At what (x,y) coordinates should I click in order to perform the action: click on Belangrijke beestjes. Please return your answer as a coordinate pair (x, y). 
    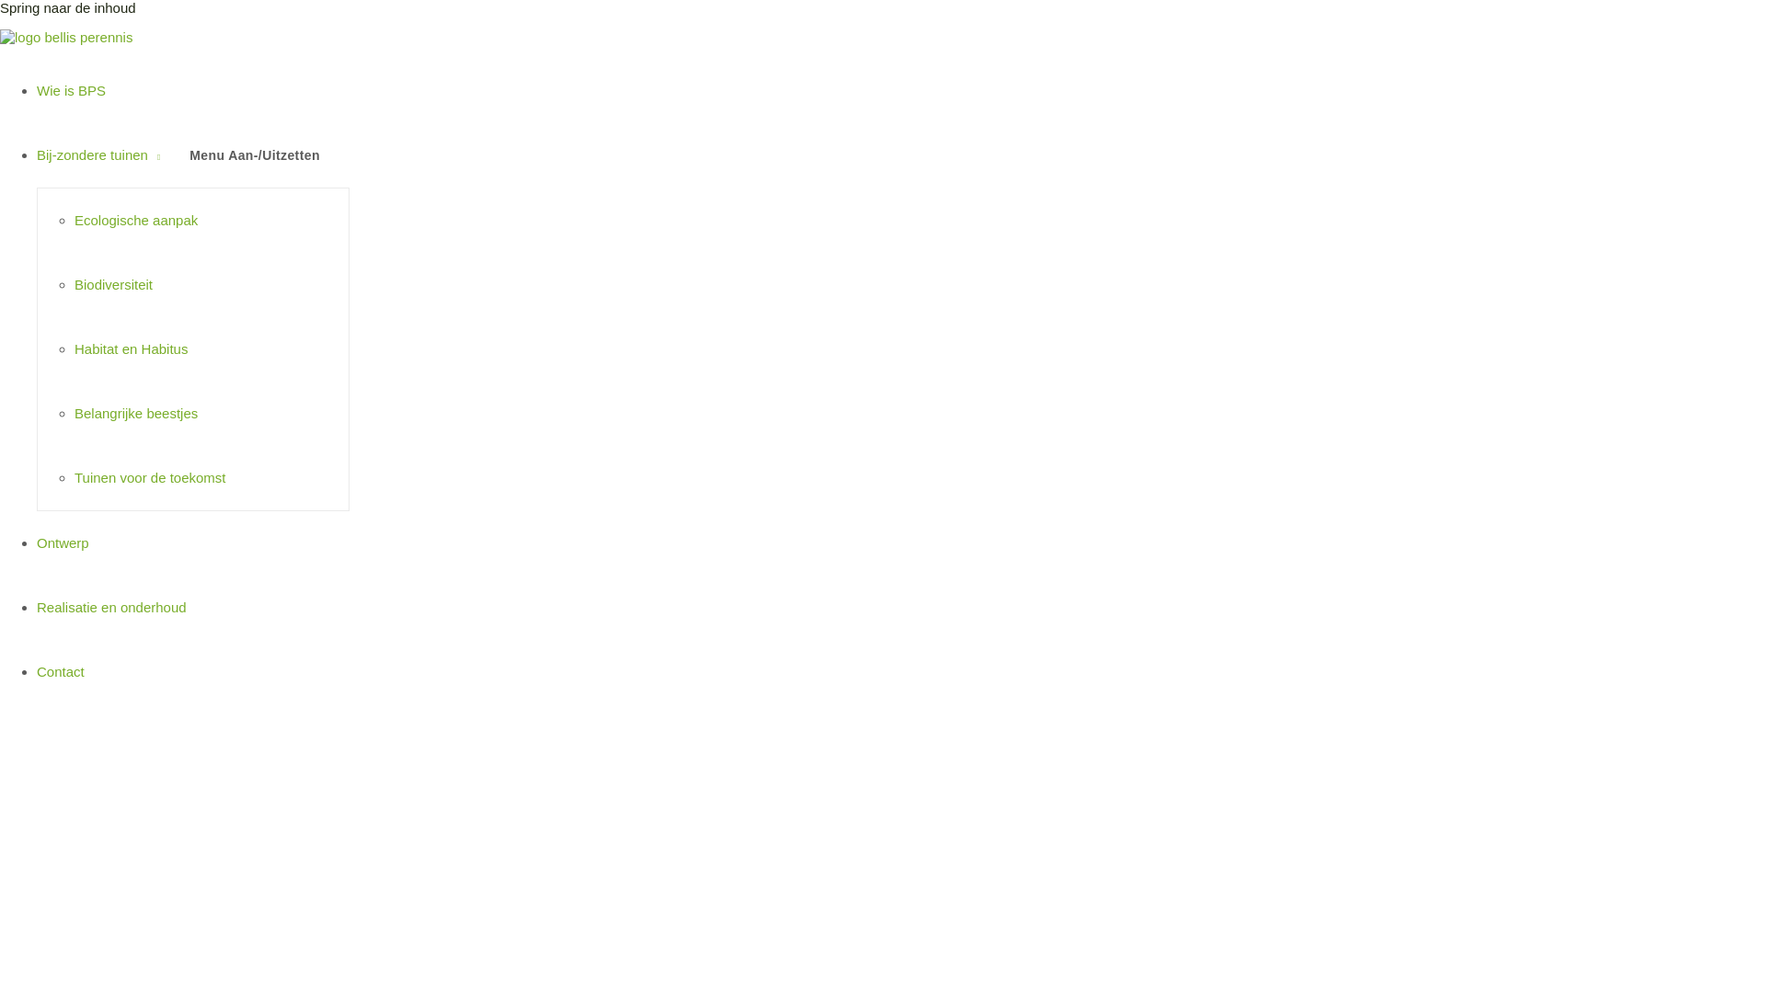
    Looking at the image, I should click on (136, 414).